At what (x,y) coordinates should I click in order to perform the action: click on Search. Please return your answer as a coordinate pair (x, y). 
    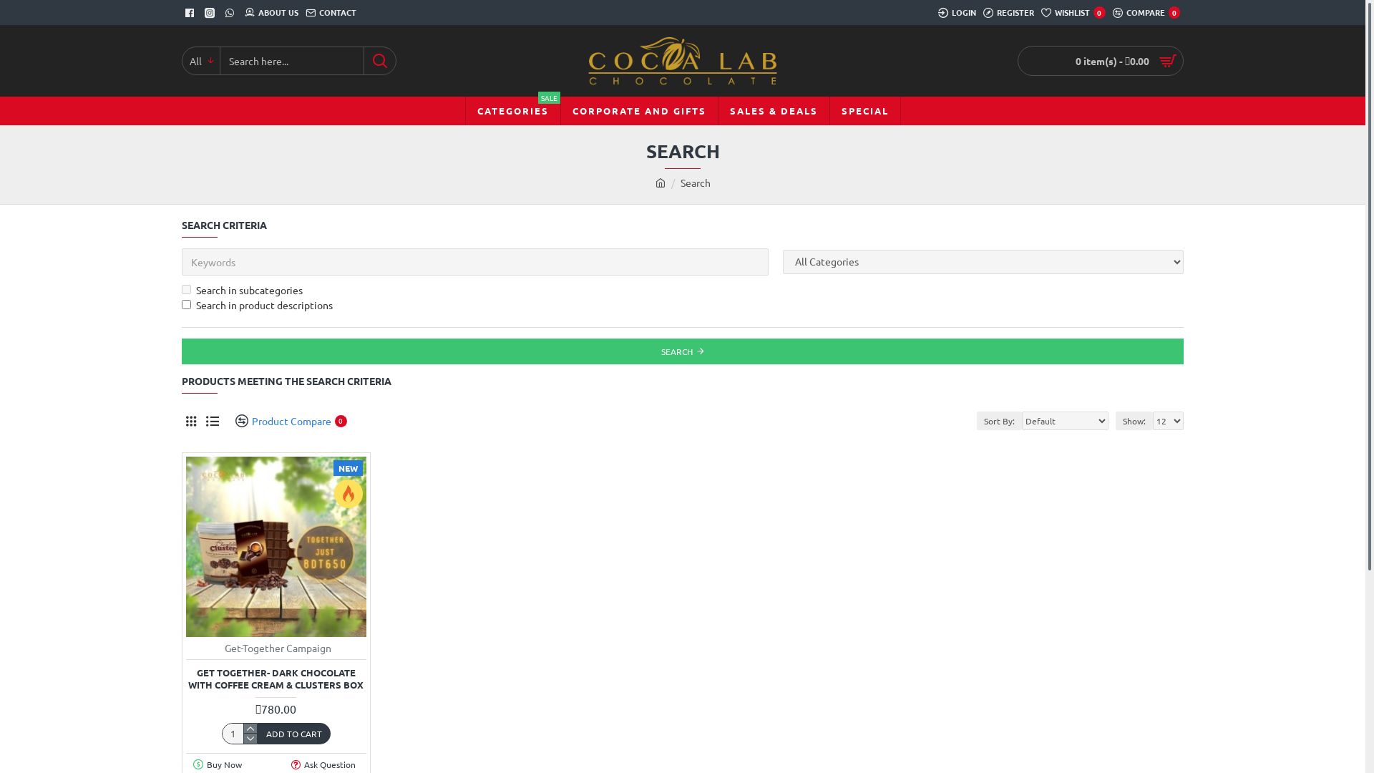
    Looking at the image, I should click on (695, 183).